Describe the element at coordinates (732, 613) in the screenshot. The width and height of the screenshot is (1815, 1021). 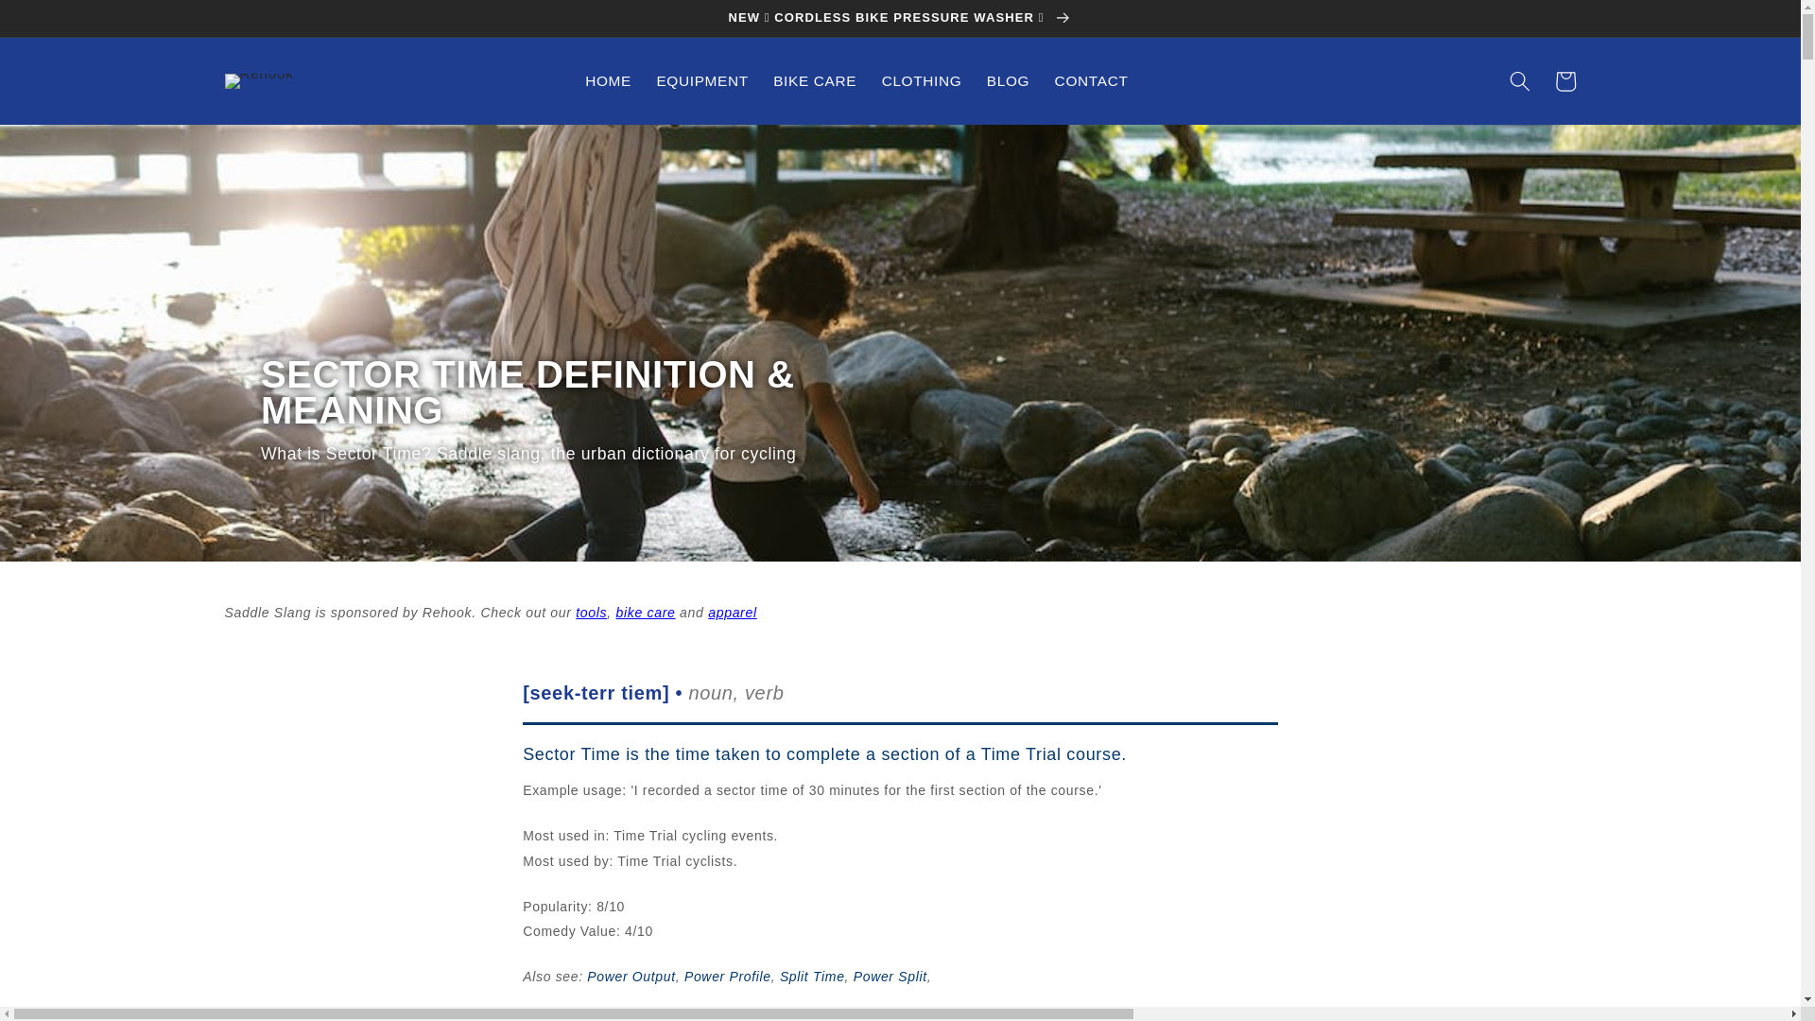
I see `Cycling Apparel` at that location.